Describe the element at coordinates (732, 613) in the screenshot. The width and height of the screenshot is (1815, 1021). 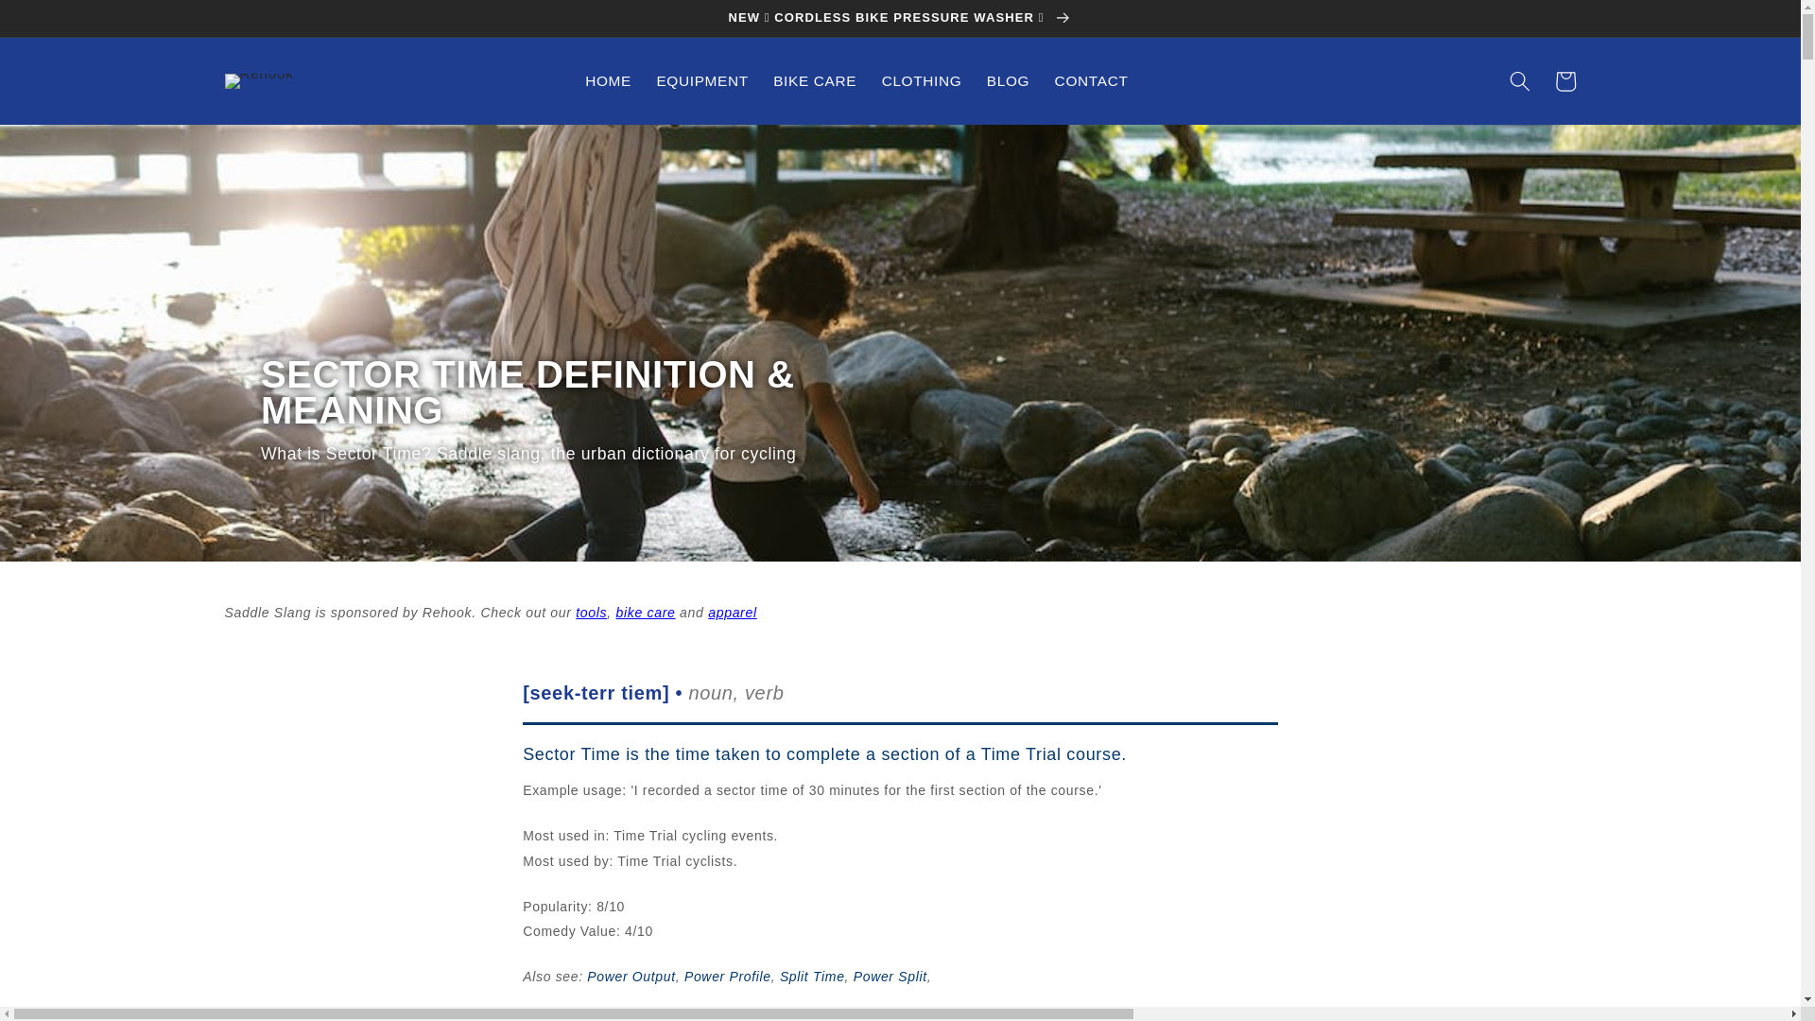
I see `Cycling Apparel` at that location.